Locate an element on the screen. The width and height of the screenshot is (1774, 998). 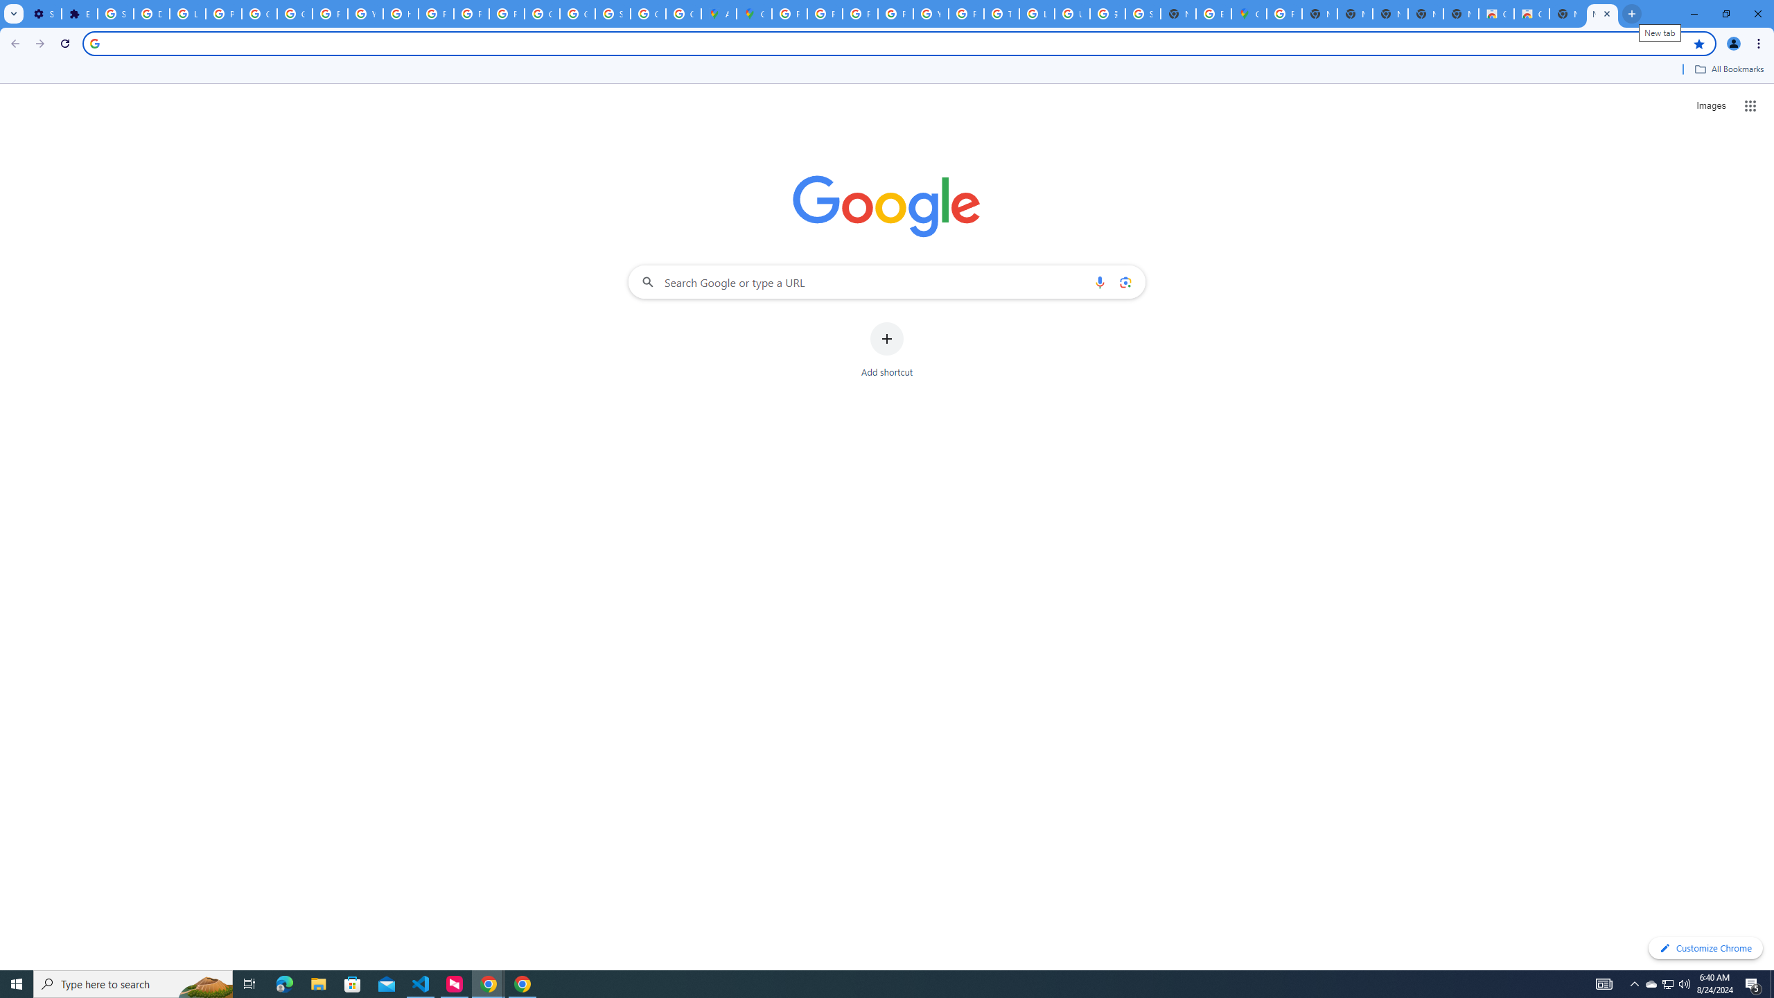
New Tab is located at coordinates (1461, 14).